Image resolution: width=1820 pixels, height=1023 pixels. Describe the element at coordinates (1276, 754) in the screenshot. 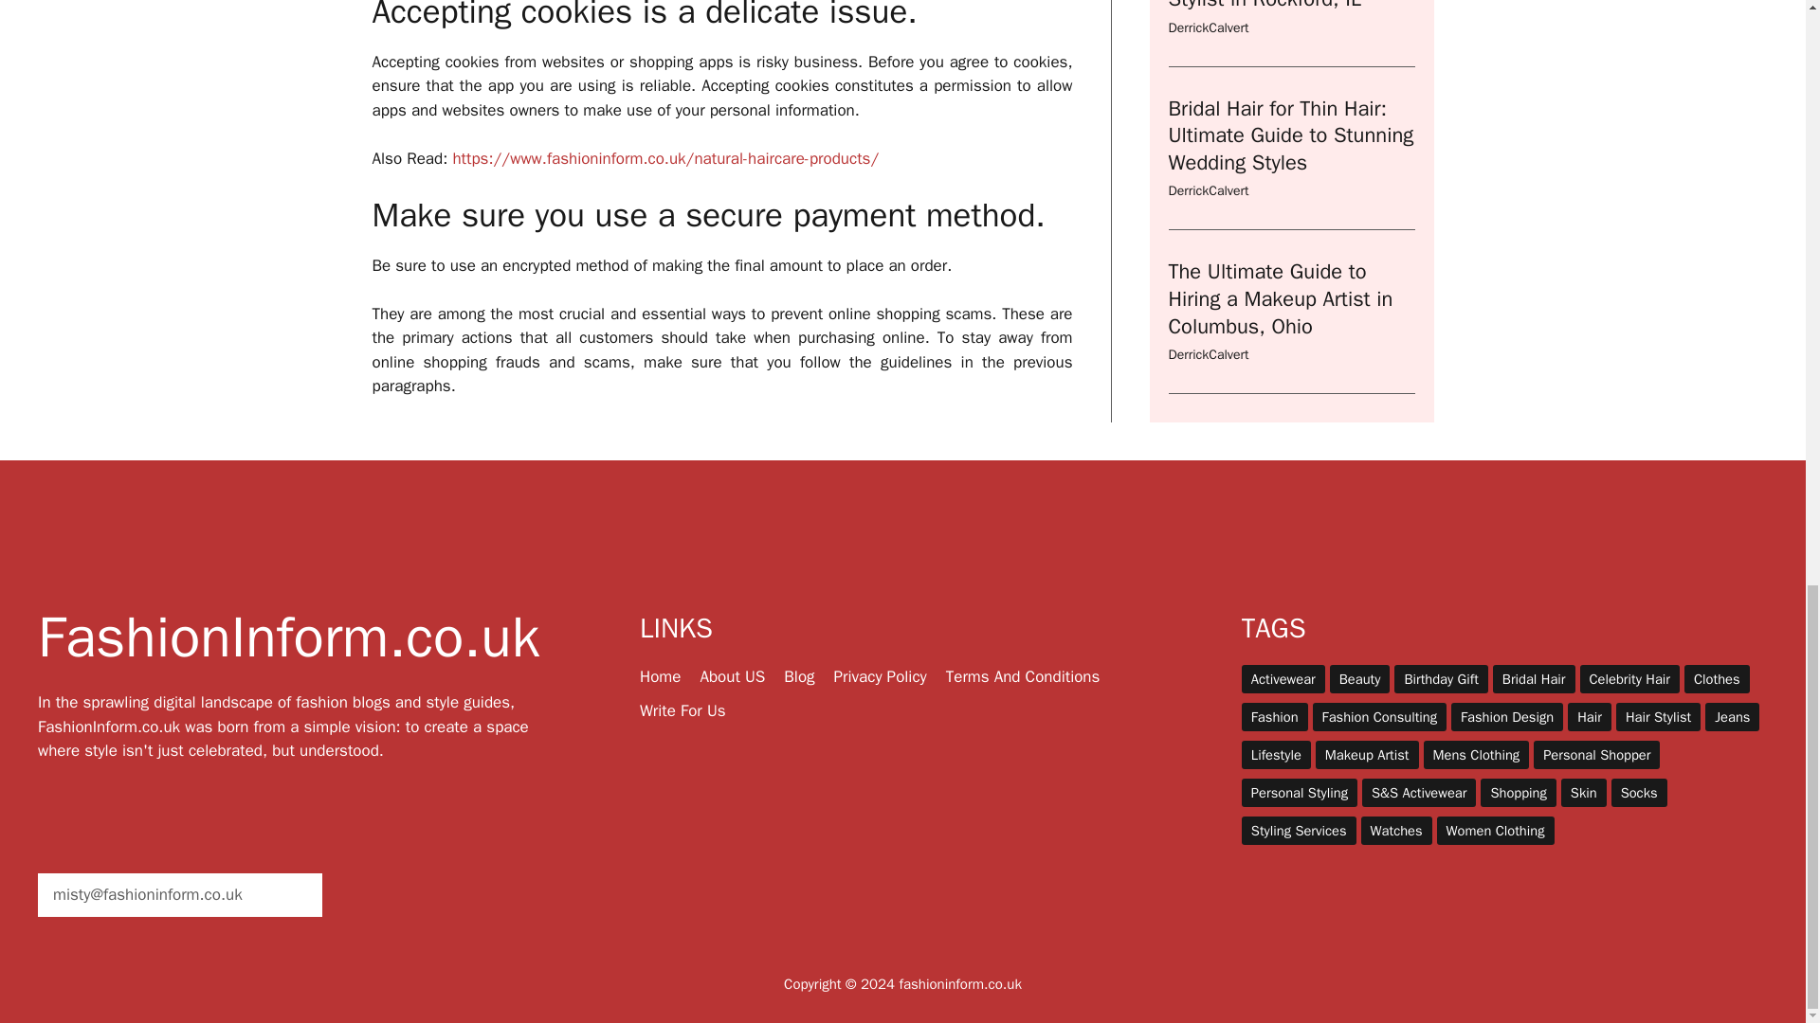

I see `Lifestyle` at that location.